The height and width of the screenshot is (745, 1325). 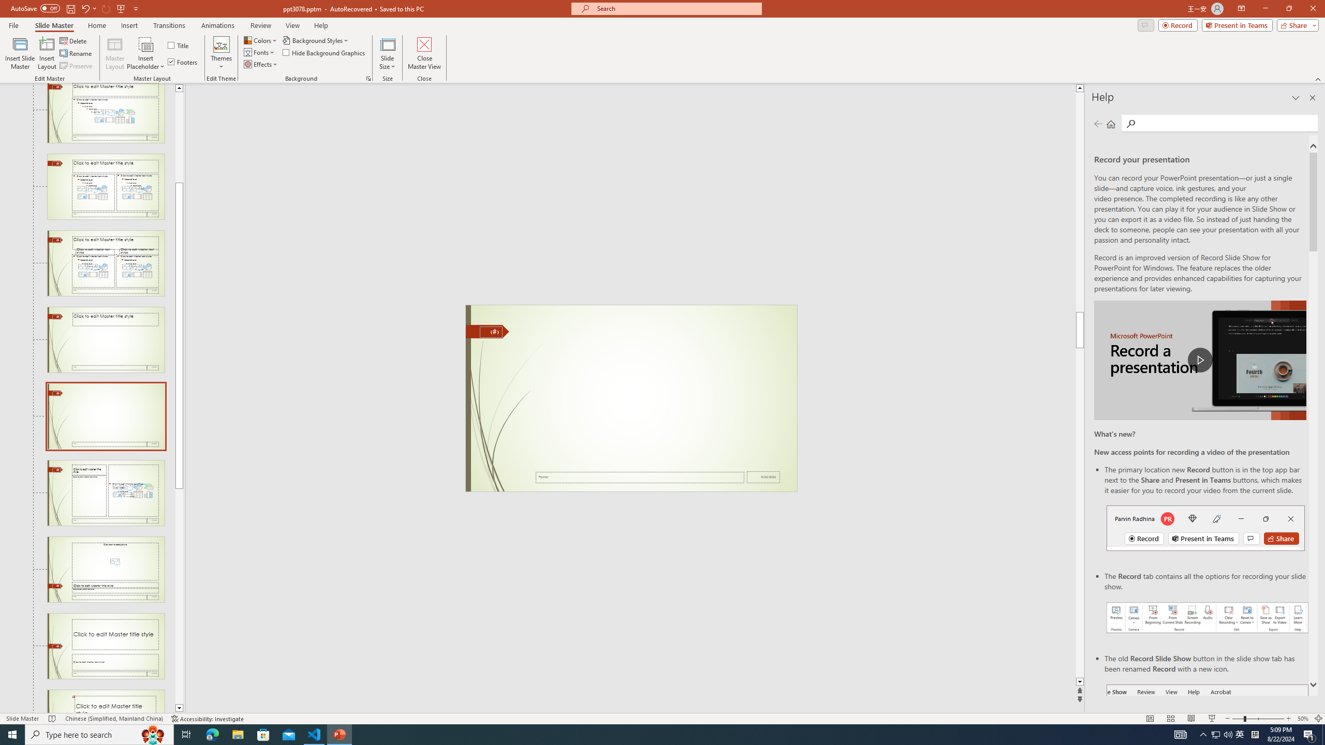 I want to click on Rename, so click(x=77, y=54).